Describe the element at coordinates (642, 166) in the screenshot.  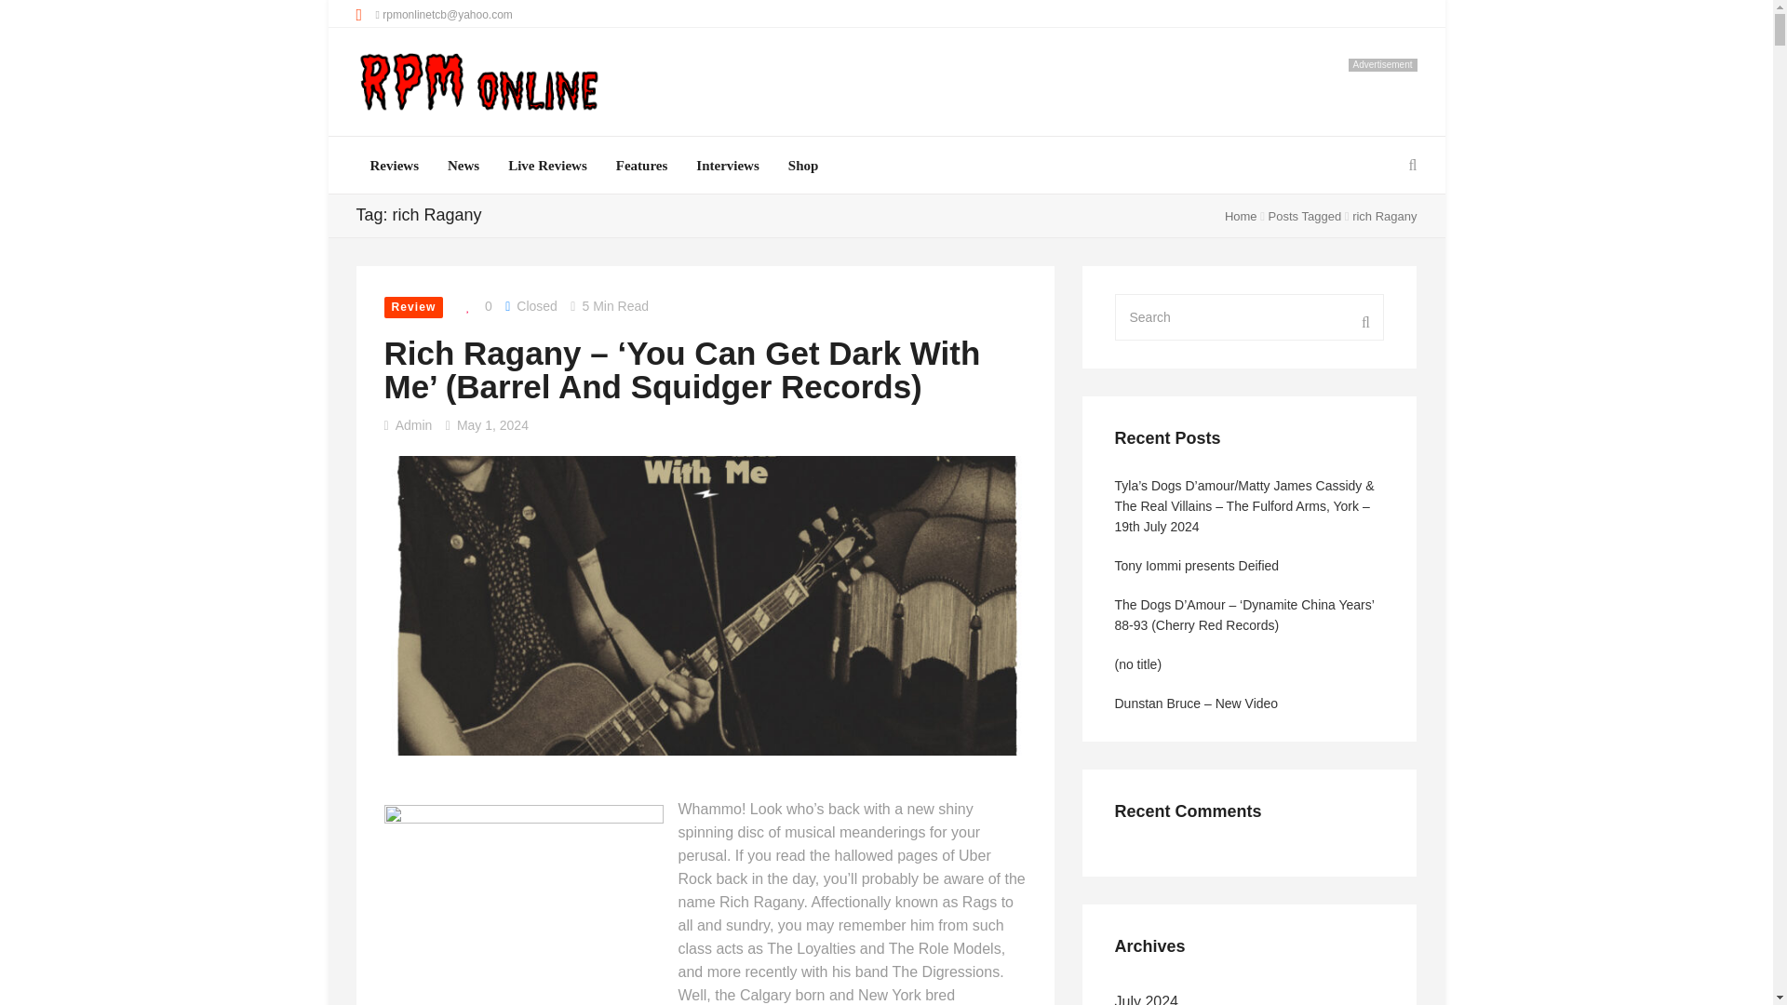
I see `Features` at that location.